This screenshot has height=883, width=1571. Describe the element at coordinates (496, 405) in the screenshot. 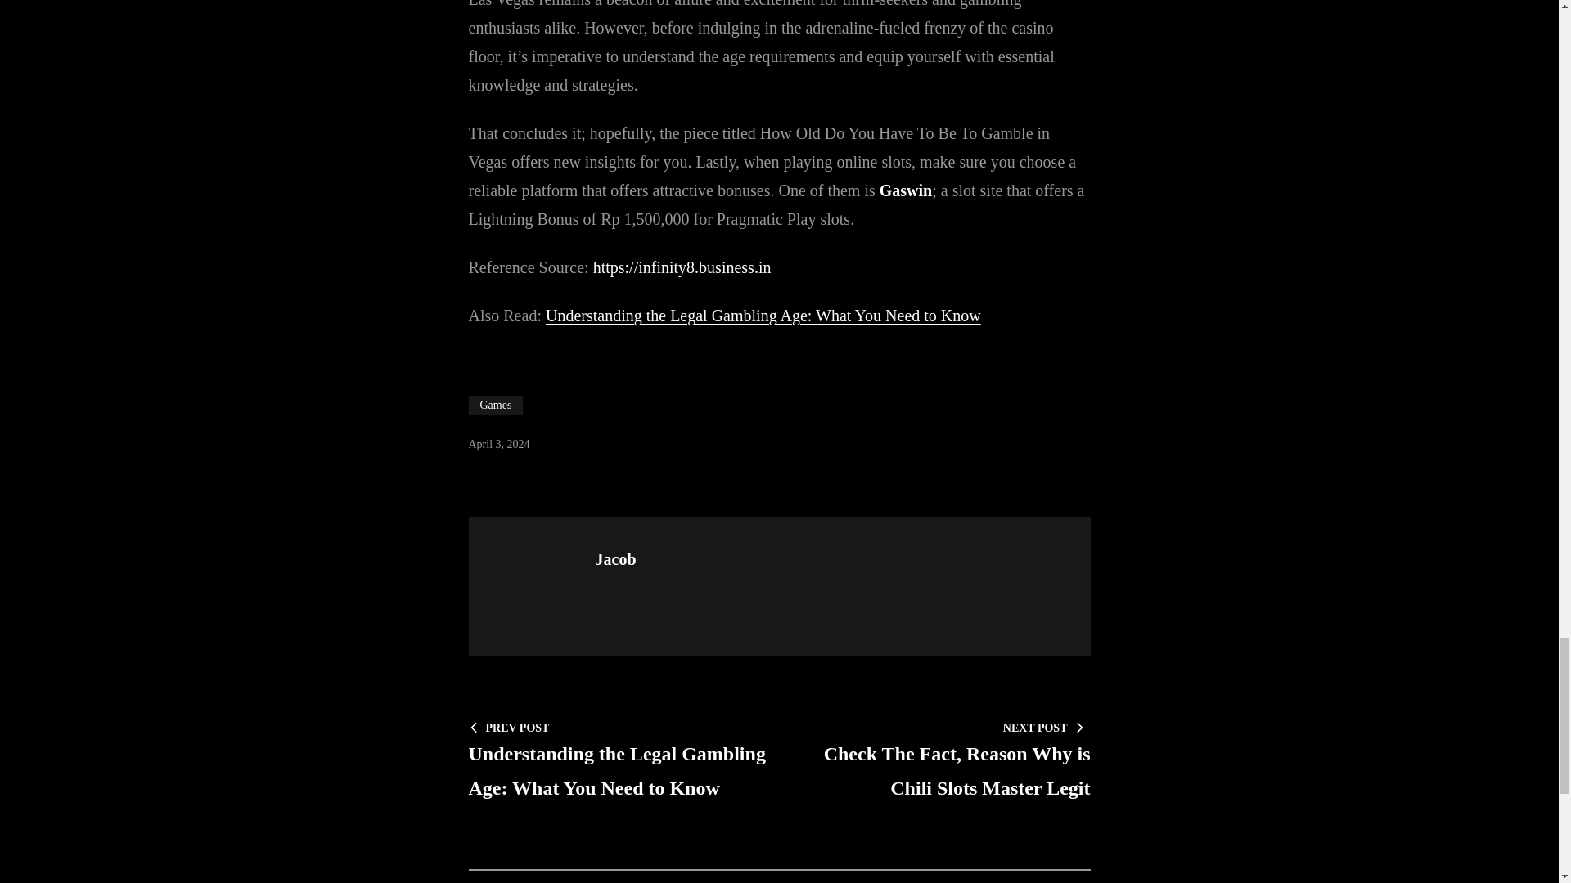

I see `Games` at that location.